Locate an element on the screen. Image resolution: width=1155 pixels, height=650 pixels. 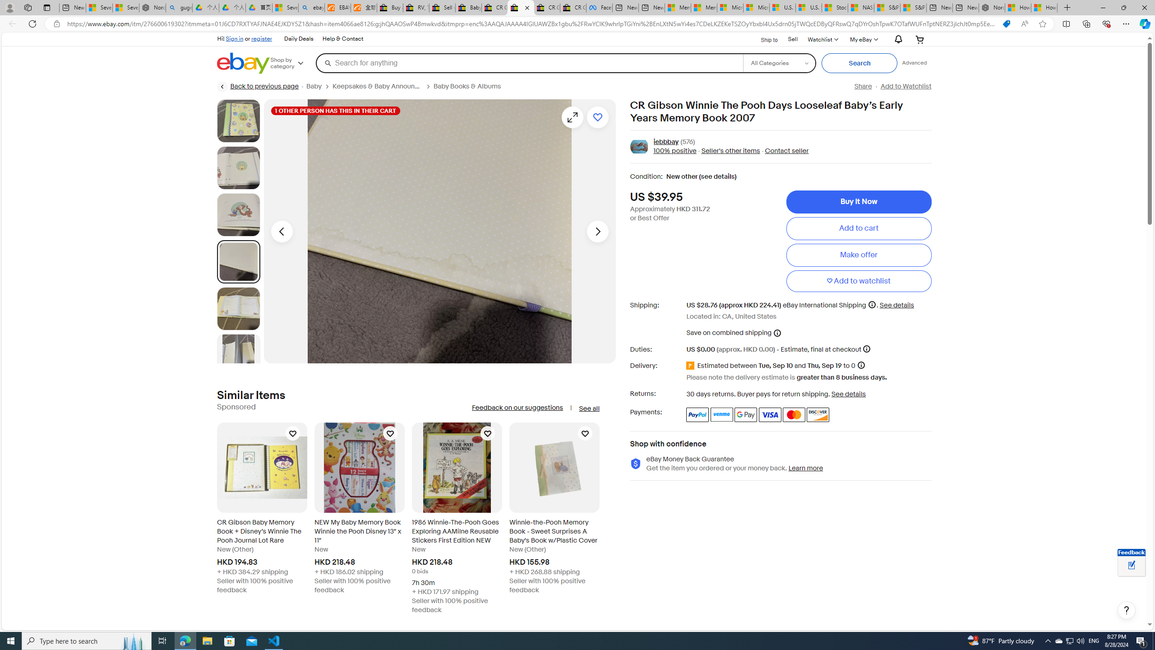
Baby is located at coordinates (314, 86).